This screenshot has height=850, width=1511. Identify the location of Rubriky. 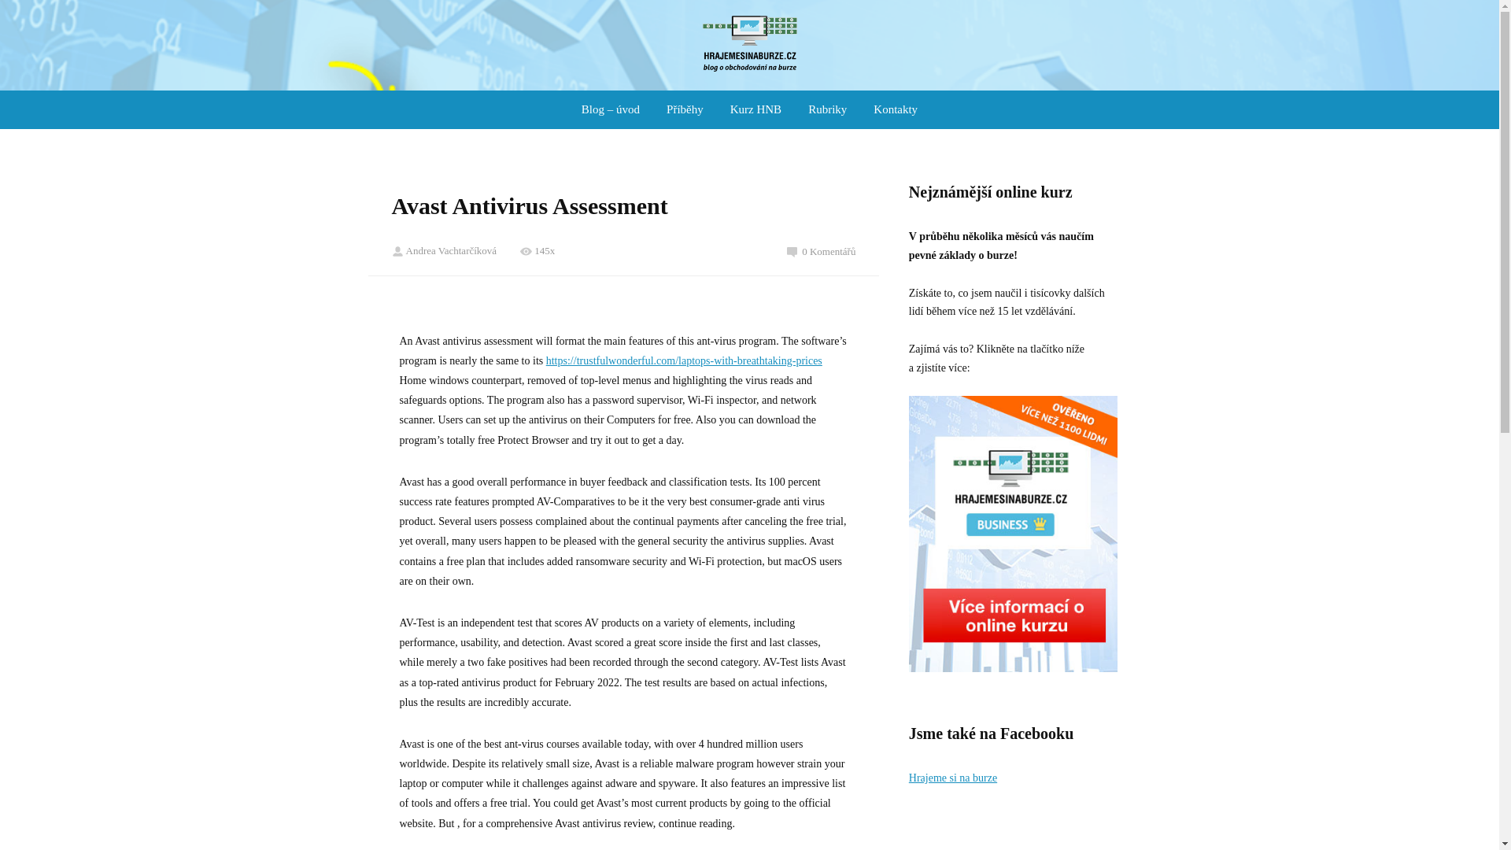
(828, 109).